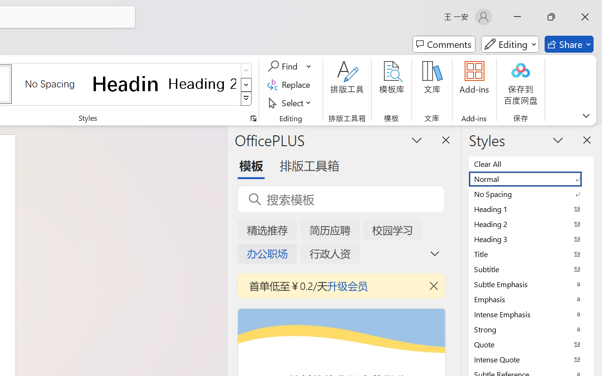  What do you see at coordinates (531, 269) in the screenshot?
I see `Subtitle` at bounding box center [531, 269].